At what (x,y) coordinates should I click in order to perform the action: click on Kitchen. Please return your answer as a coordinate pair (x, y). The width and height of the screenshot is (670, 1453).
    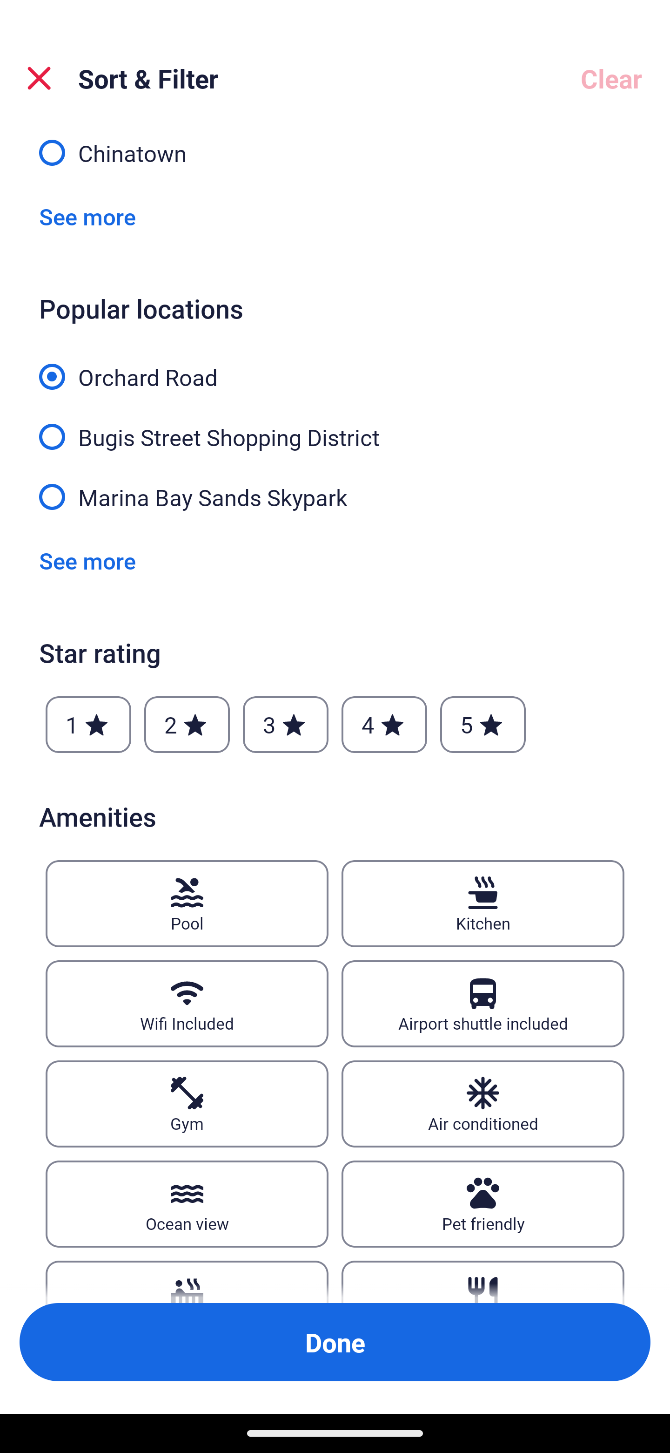
    Looking at the image, I should click on (483, 903).